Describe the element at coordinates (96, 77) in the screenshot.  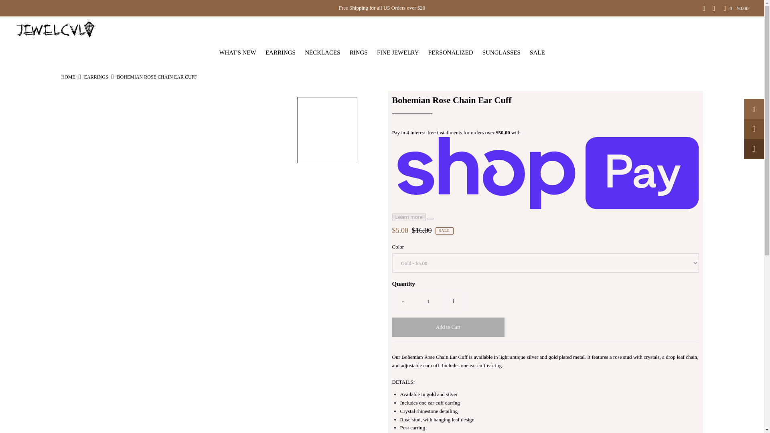
I see `EARRINGS` at that location.